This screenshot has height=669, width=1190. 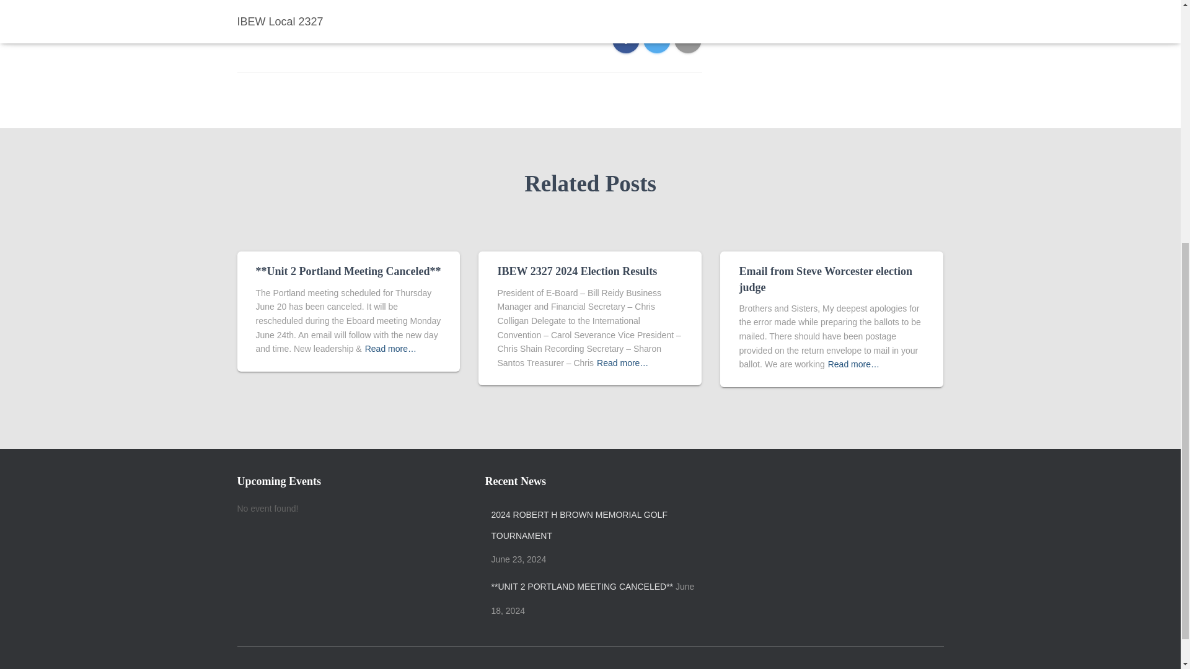 I want to click on IBEW 2327 2024 Election Results, so click(x=576, y=271).